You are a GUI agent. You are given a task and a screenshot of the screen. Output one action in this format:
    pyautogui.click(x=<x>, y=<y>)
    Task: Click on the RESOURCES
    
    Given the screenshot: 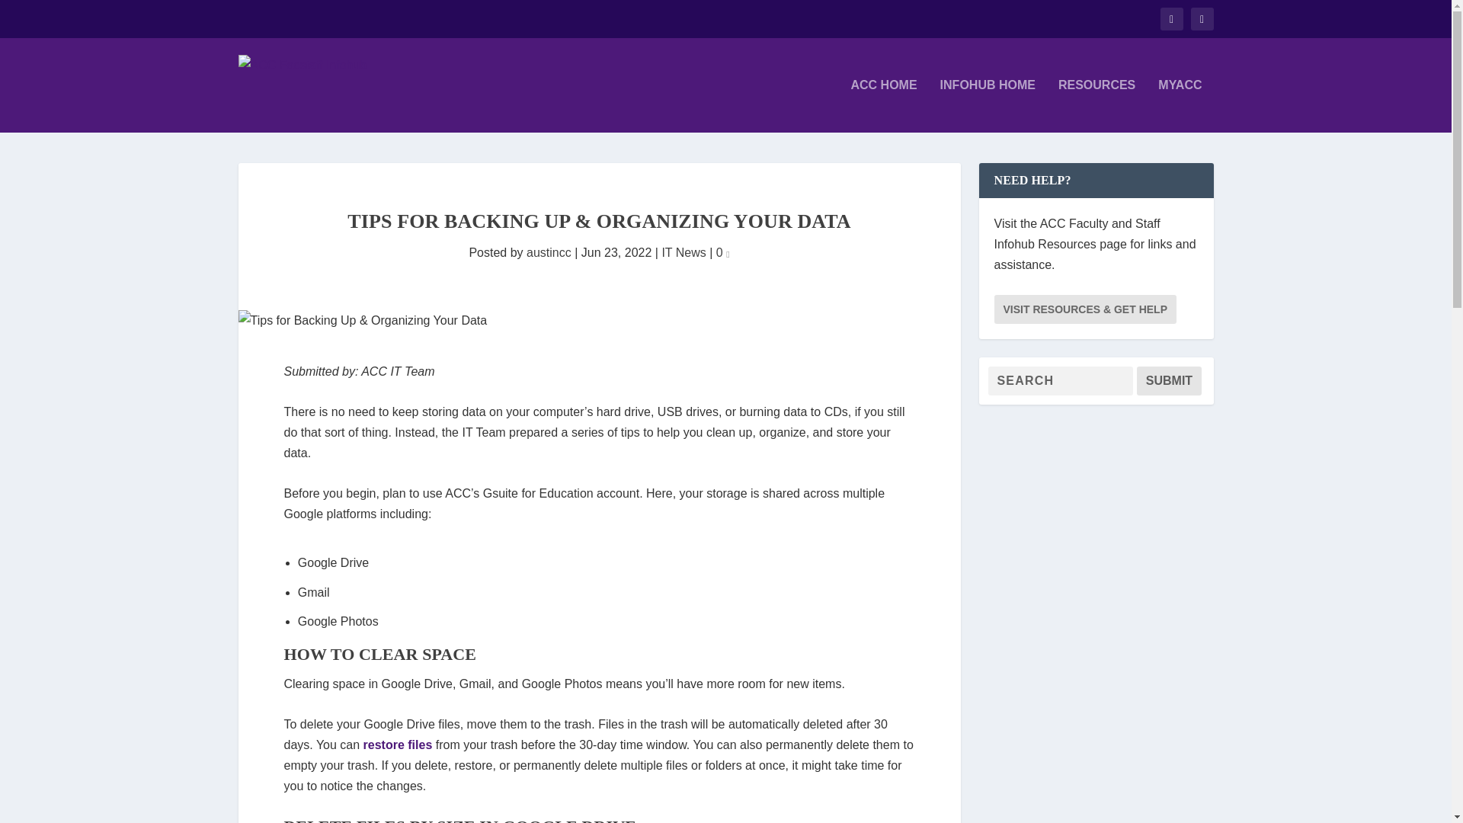 What is the action you would take?
    pyautogui.click(x=1096, y=105)
    